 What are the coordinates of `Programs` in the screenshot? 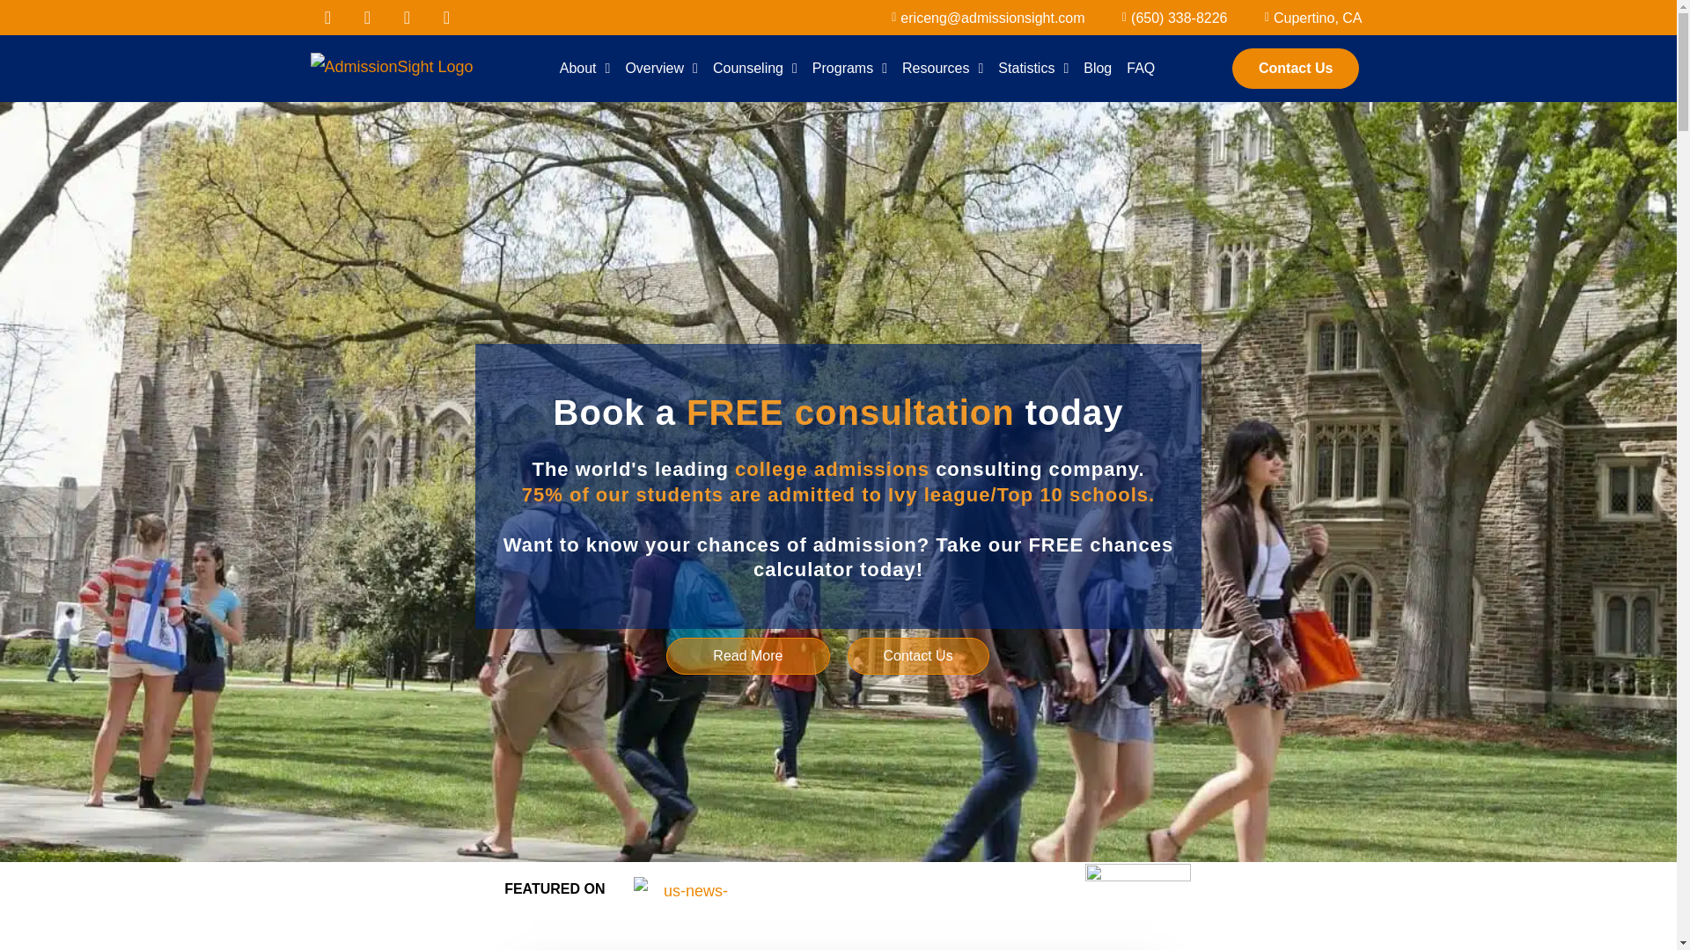 It's located at (849, 69).